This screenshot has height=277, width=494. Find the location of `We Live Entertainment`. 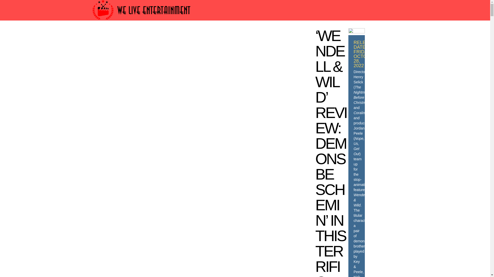

We Live Entertainment is located at coordinates (142, 22).